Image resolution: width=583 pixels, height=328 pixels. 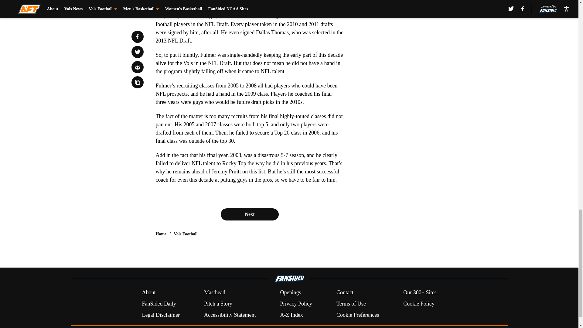 I want to click on FanSided Daily, so click(x=159, y=304).